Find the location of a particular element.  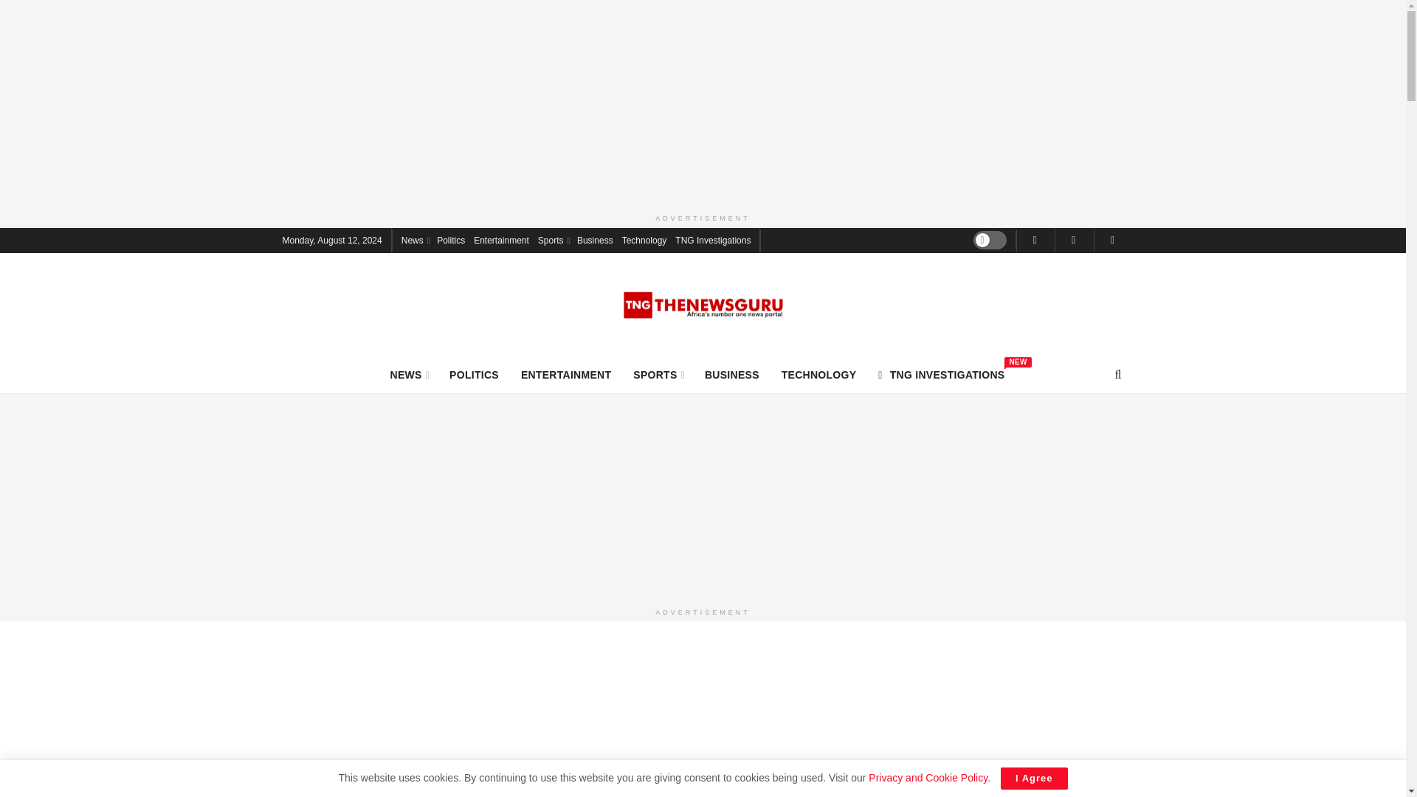

NEWS is located at coordinates (409, 374).